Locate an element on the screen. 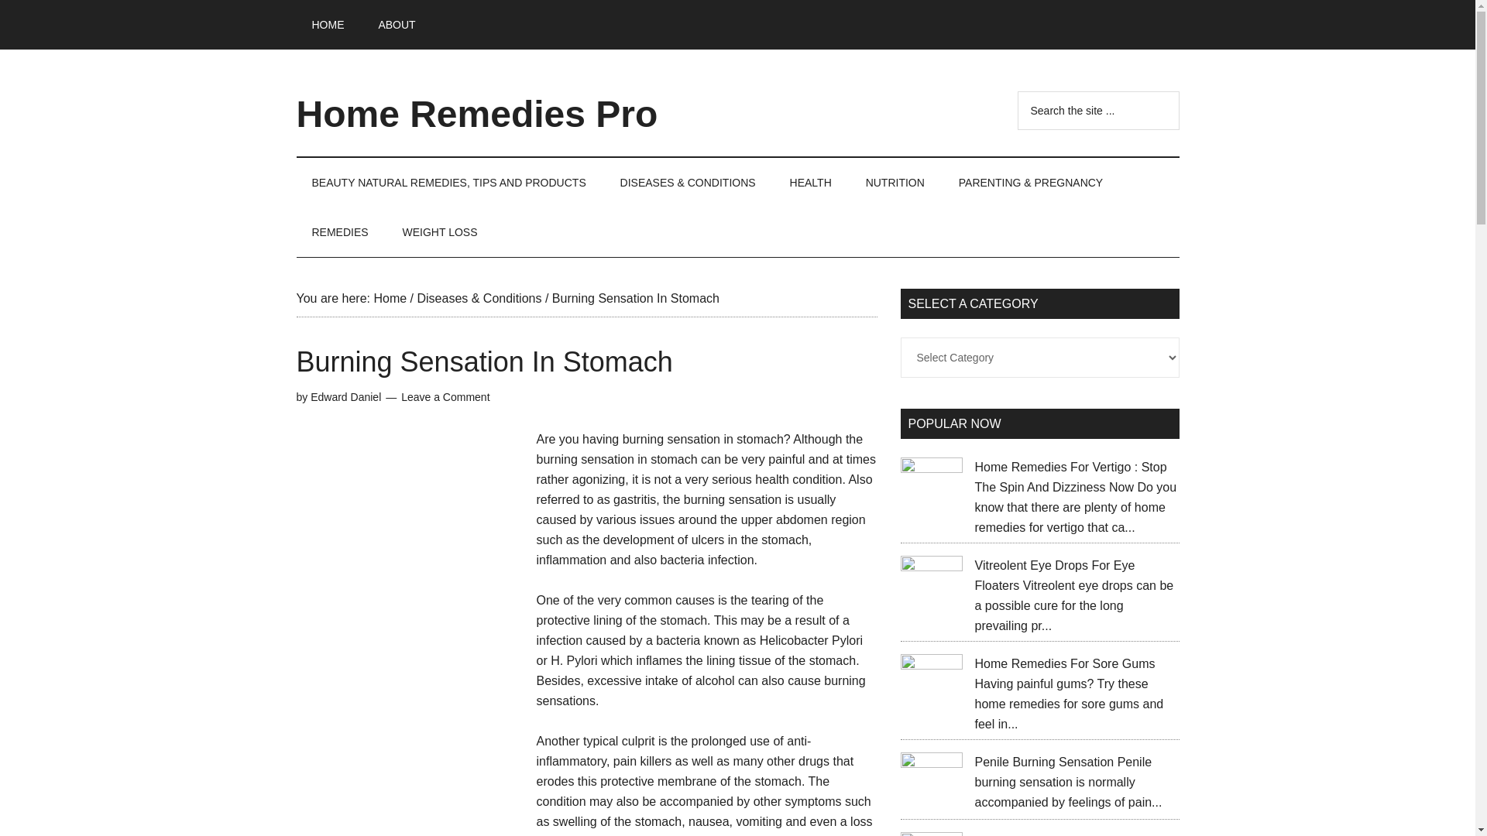 The height and width of the screenshot is (836, 1487). Edward Daniel is located at coordinates (345, 396).